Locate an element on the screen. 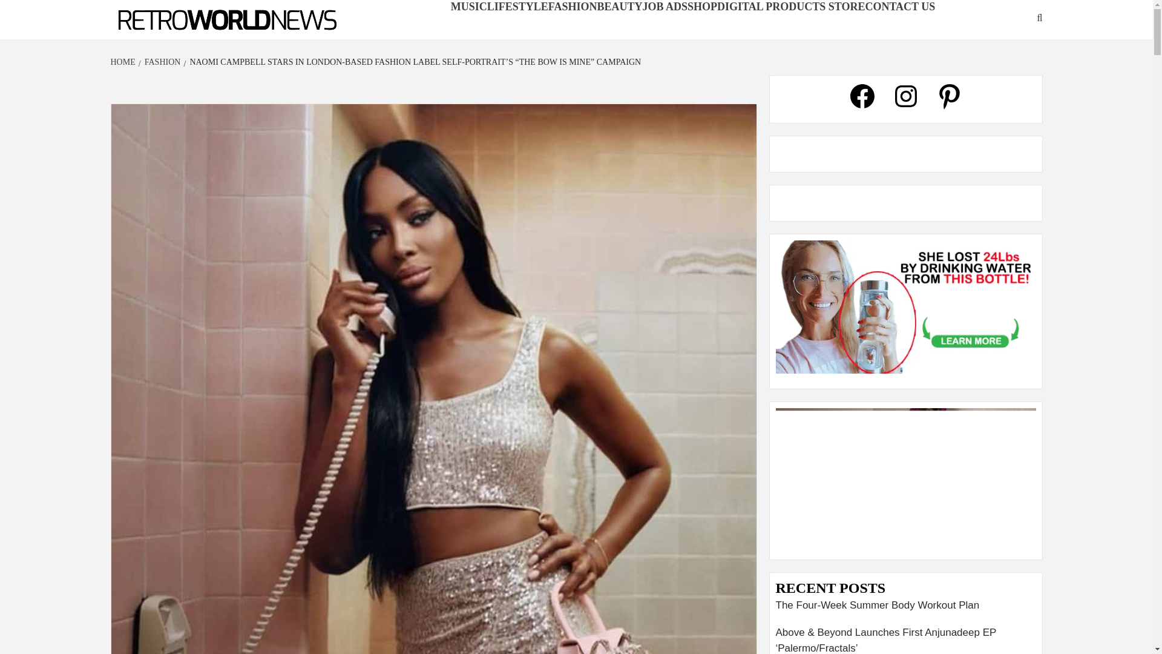  FASHION is located at coordinates (573, 6).